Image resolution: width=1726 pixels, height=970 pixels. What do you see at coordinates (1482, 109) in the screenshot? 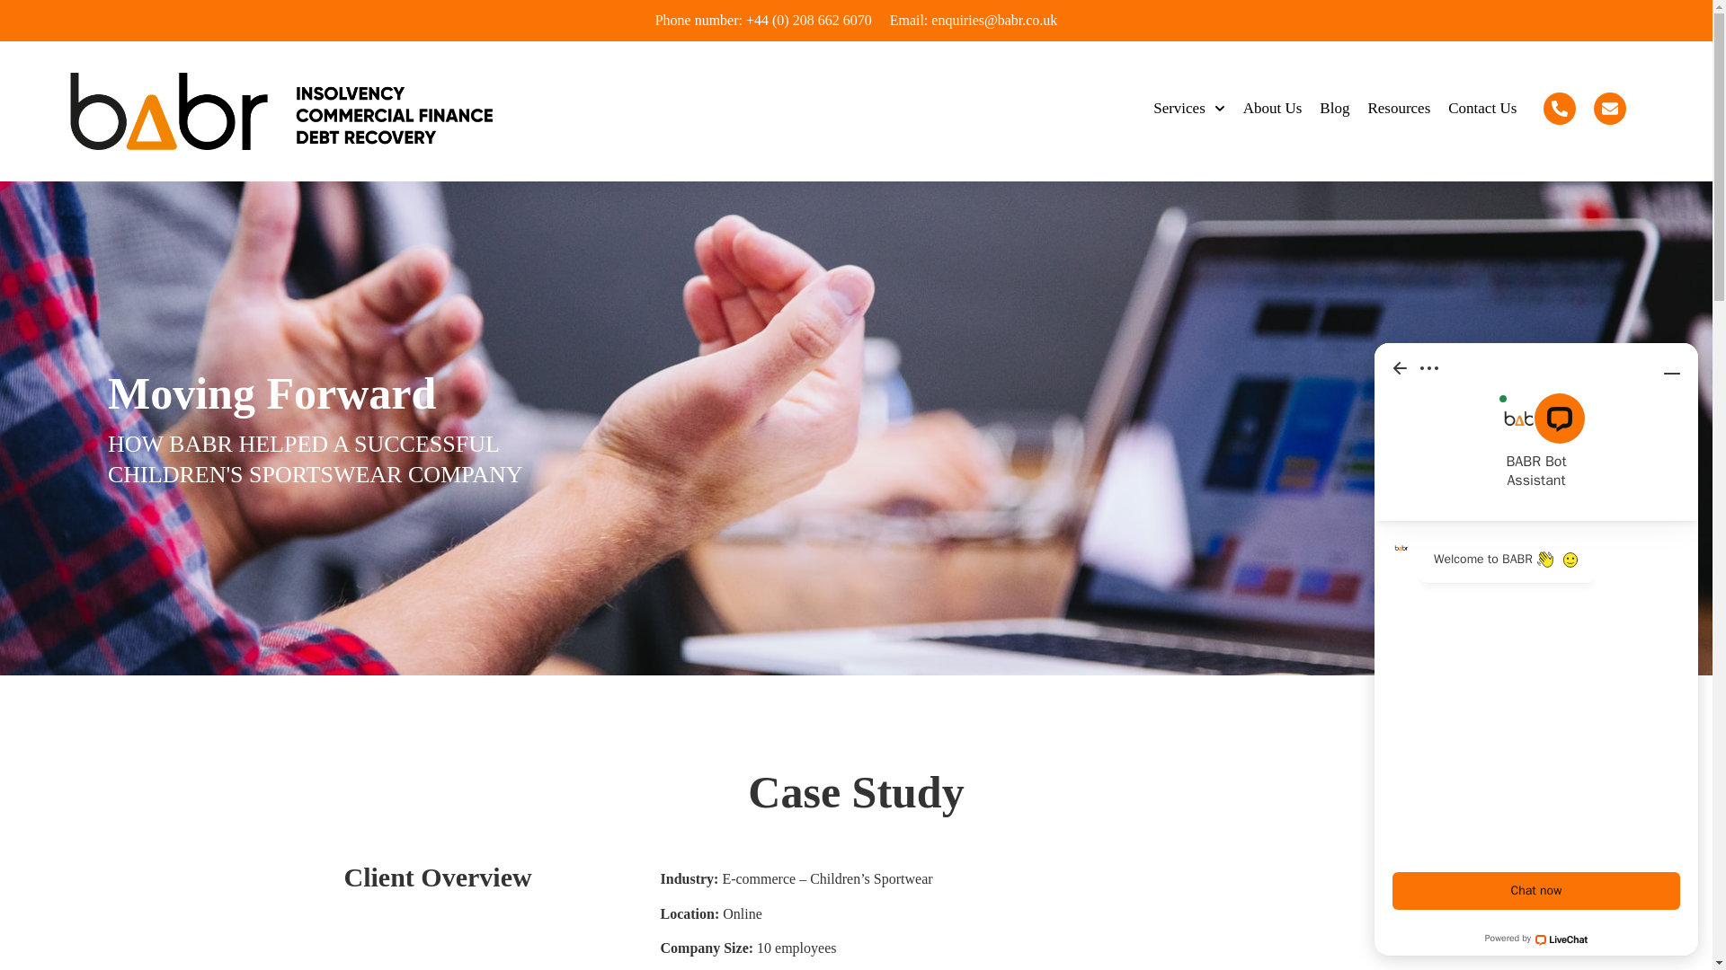
I see `Contact Us` at bounding box center [1482, 109].